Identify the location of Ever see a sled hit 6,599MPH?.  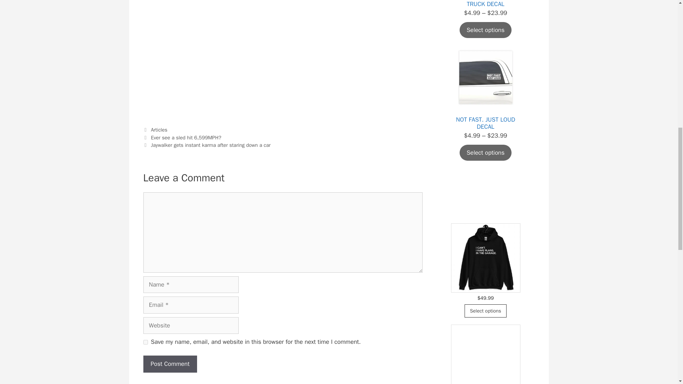
(186, 138).